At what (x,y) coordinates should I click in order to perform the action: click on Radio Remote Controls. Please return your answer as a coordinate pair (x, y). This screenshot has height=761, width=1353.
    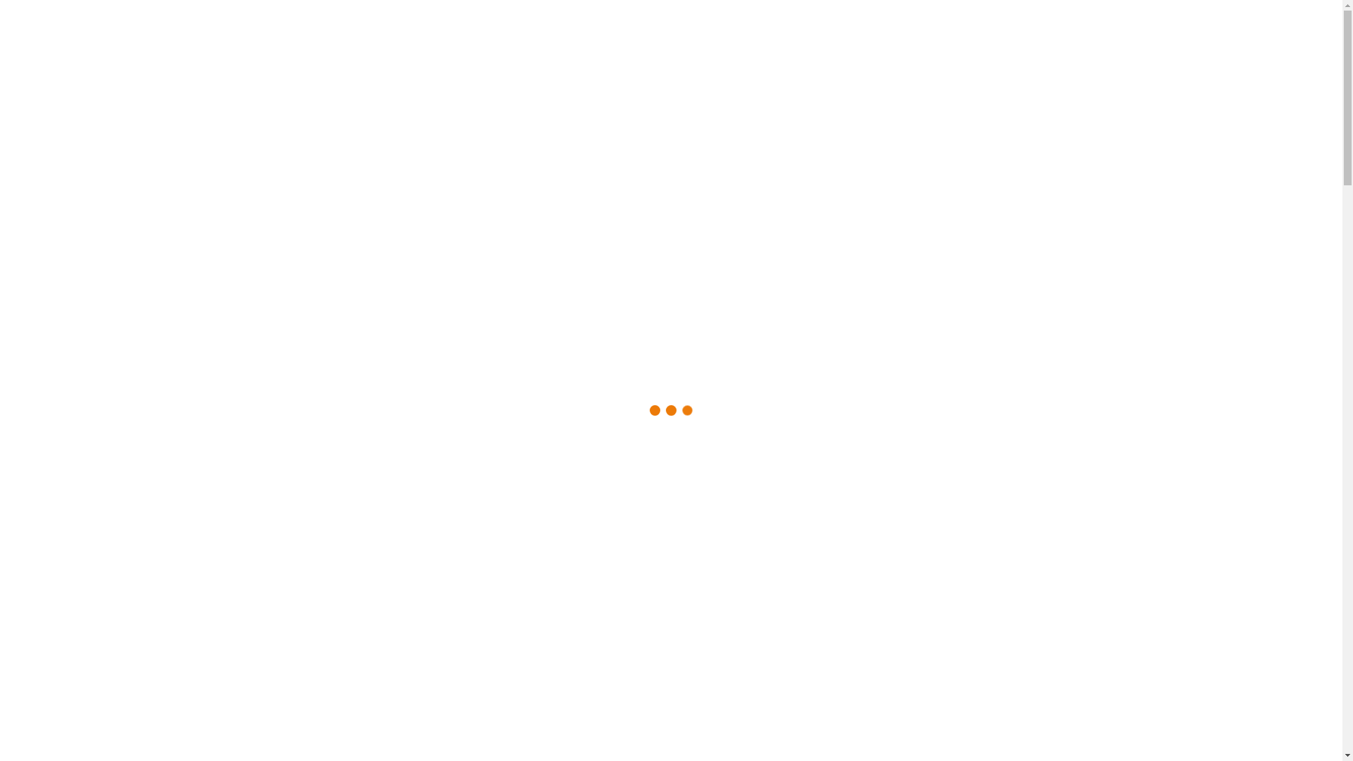
    Looking at the image, I should click on (110, 485).